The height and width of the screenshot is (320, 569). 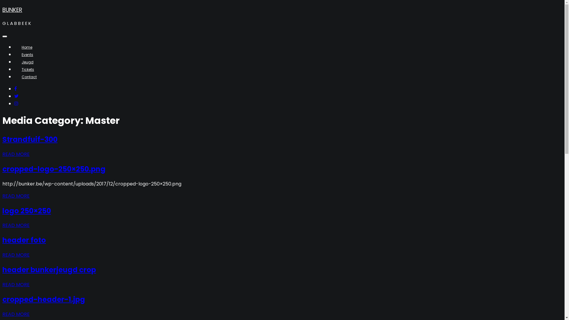 What do you see at coordinates (24, 240) in the screenshot?
I see `header foto` at bounding box center [24, 240].